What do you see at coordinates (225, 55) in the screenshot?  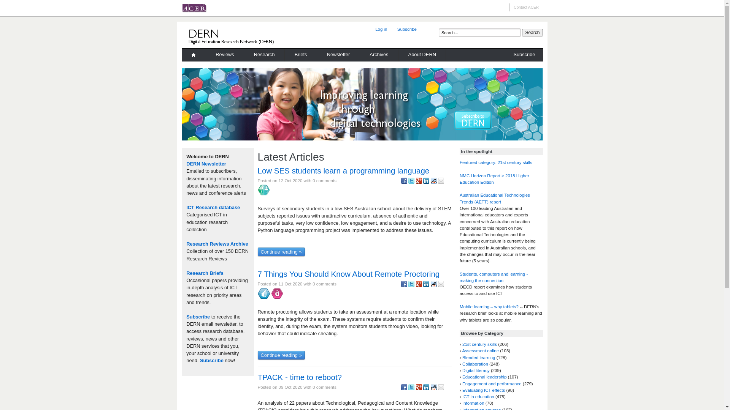 I see `Reviews` at bounding box center [225, 55].